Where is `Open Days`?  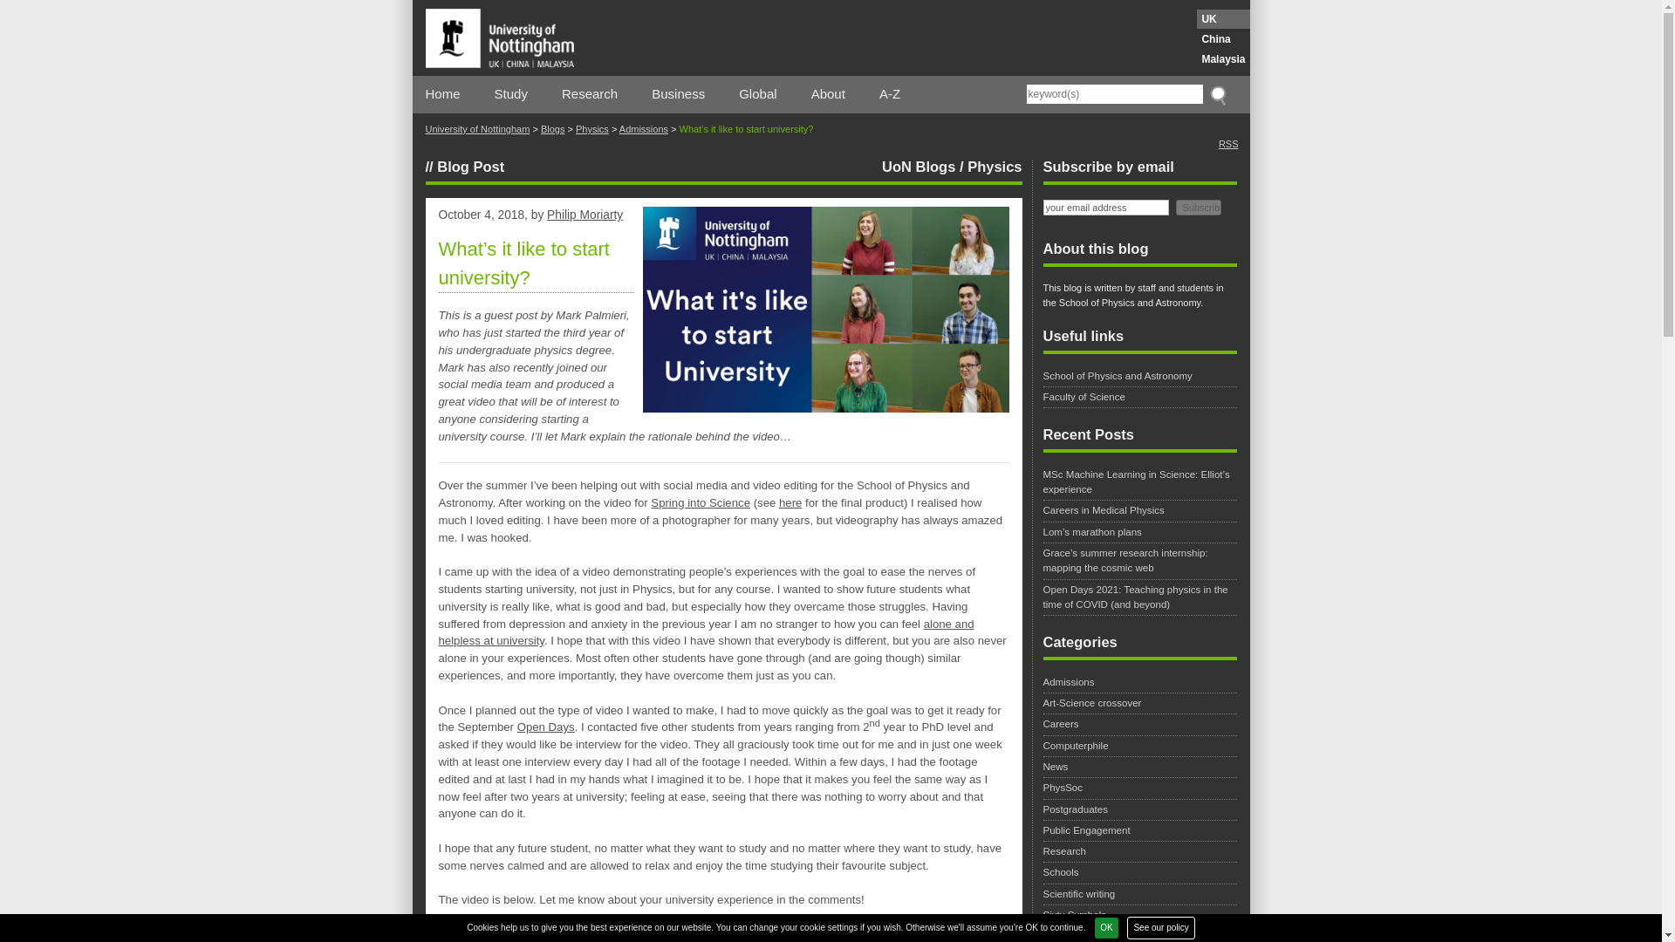 Open Days is located at coordinates (546, 727).